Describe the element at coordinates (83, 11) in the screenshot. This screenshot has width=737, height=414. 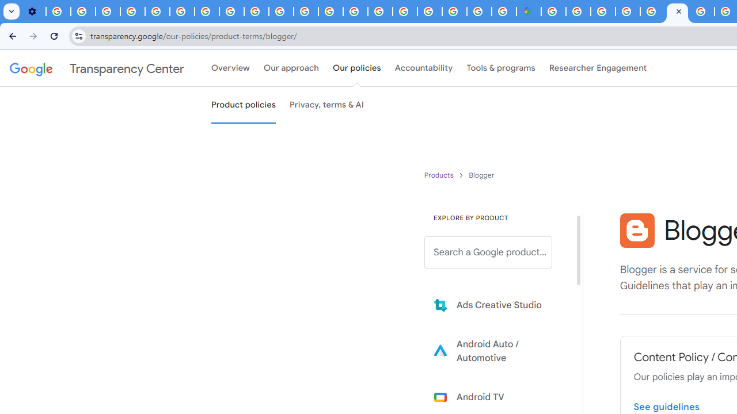
I see `Learn how to find your photos - Google Photos Help` at that location.